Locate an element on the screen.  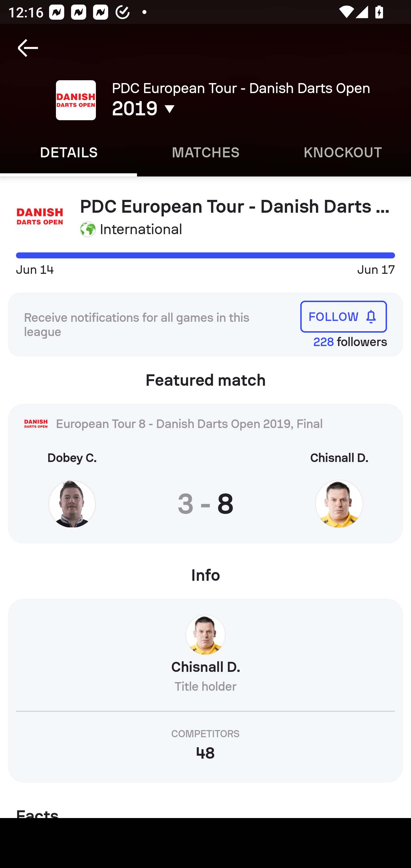
FOLLOW is located at coordinates (344, 316).